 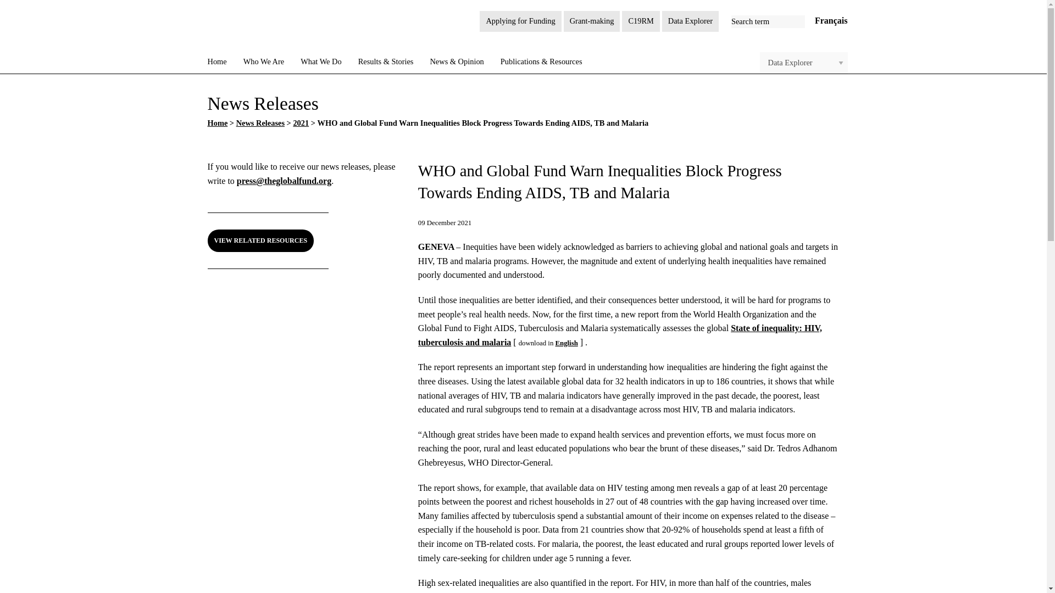 What do you see at coordinates (690, 21) in the screenshot?
I see `Data Explorer` at bounding box center [690, 21].